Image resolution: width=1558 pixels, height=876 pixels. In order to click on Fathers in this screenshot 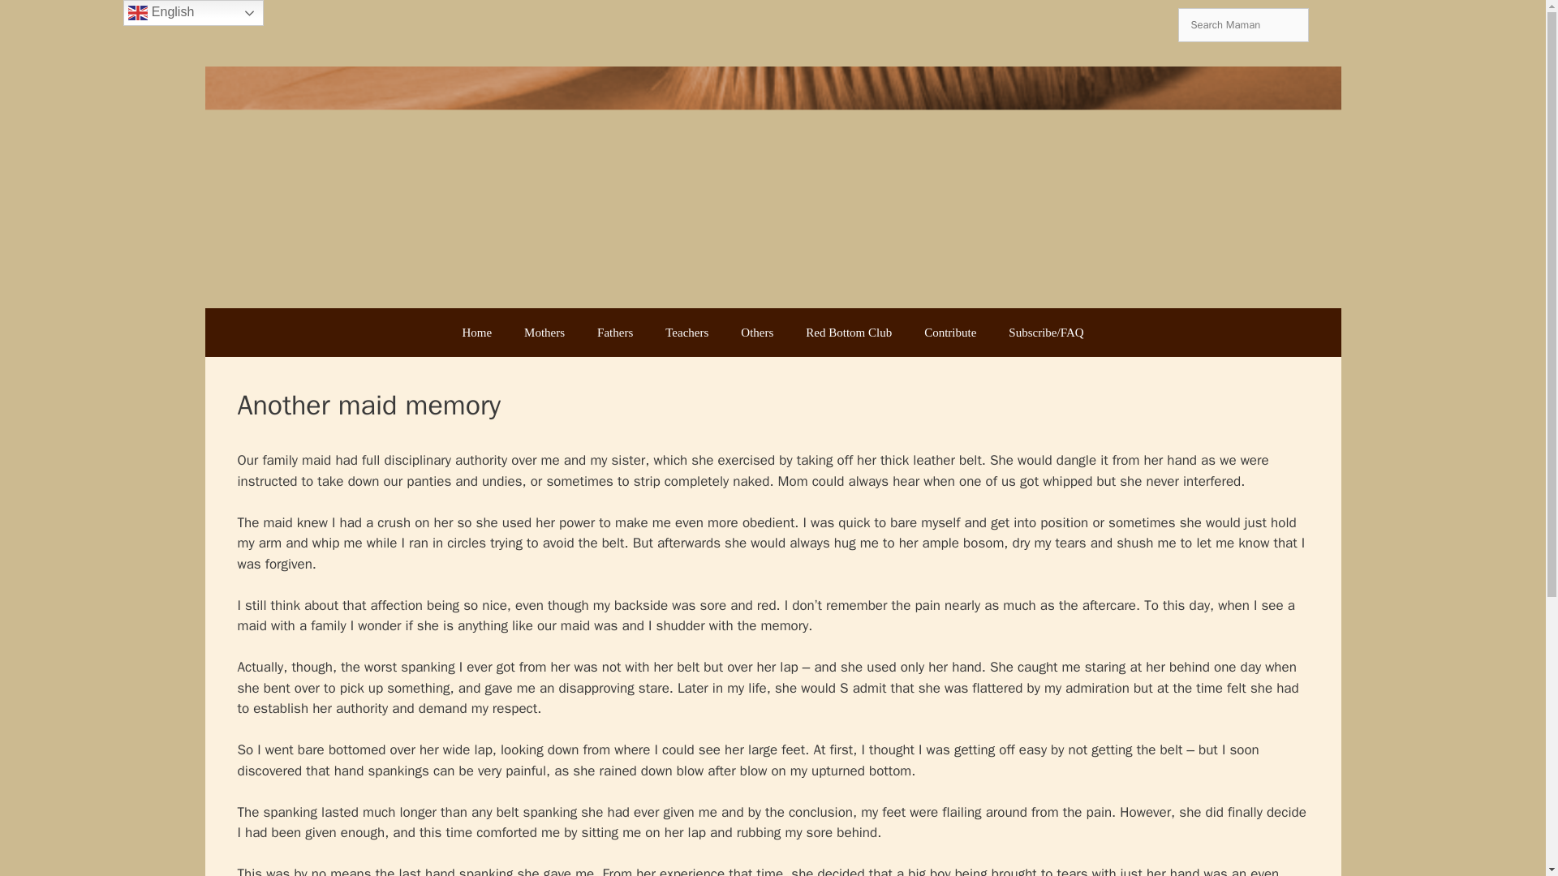, I will do `click(615, 333)`.